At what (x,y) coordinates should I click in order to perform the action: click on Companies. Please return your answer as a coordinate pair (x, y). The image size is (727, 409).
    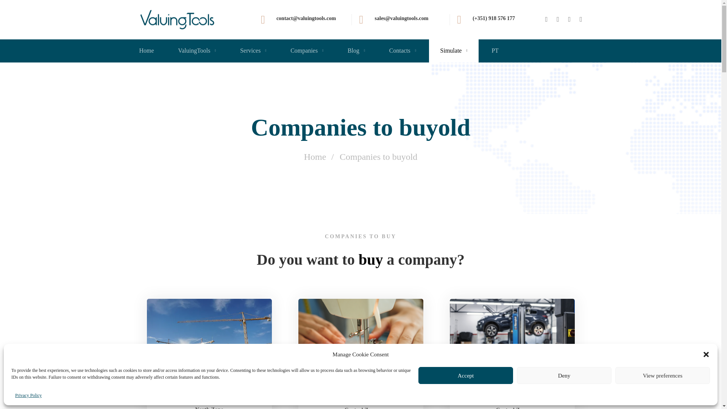
    Looking at the image, I should click on (307, 51).